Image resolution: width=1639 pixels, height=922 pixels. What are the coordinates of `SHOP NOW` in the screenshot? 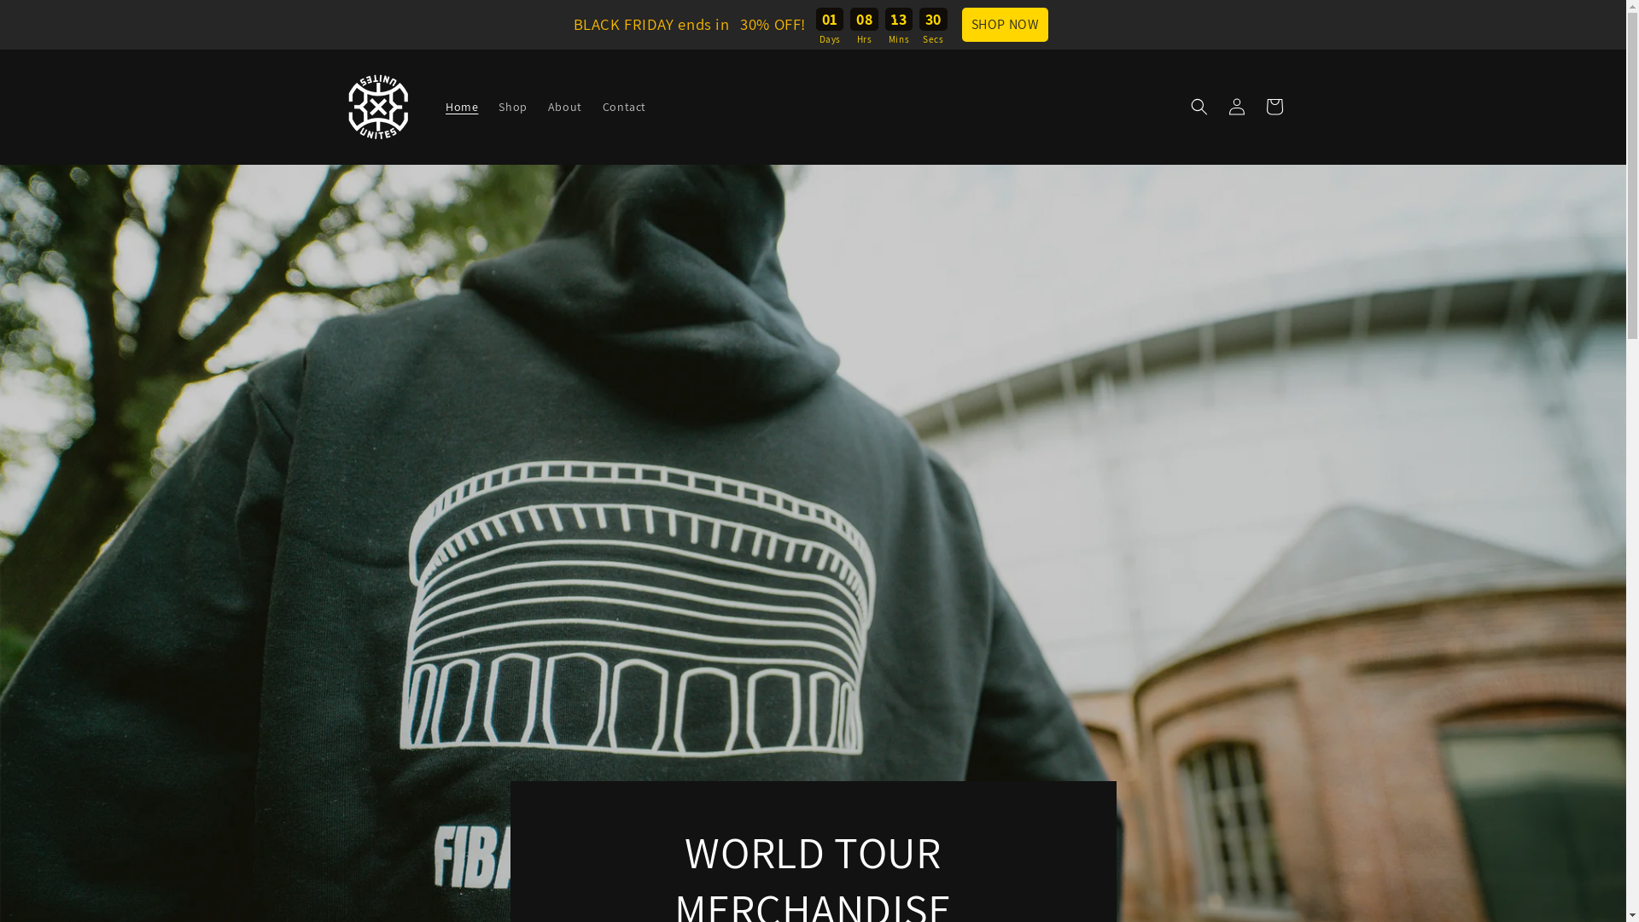 It's located at (1006, 25).